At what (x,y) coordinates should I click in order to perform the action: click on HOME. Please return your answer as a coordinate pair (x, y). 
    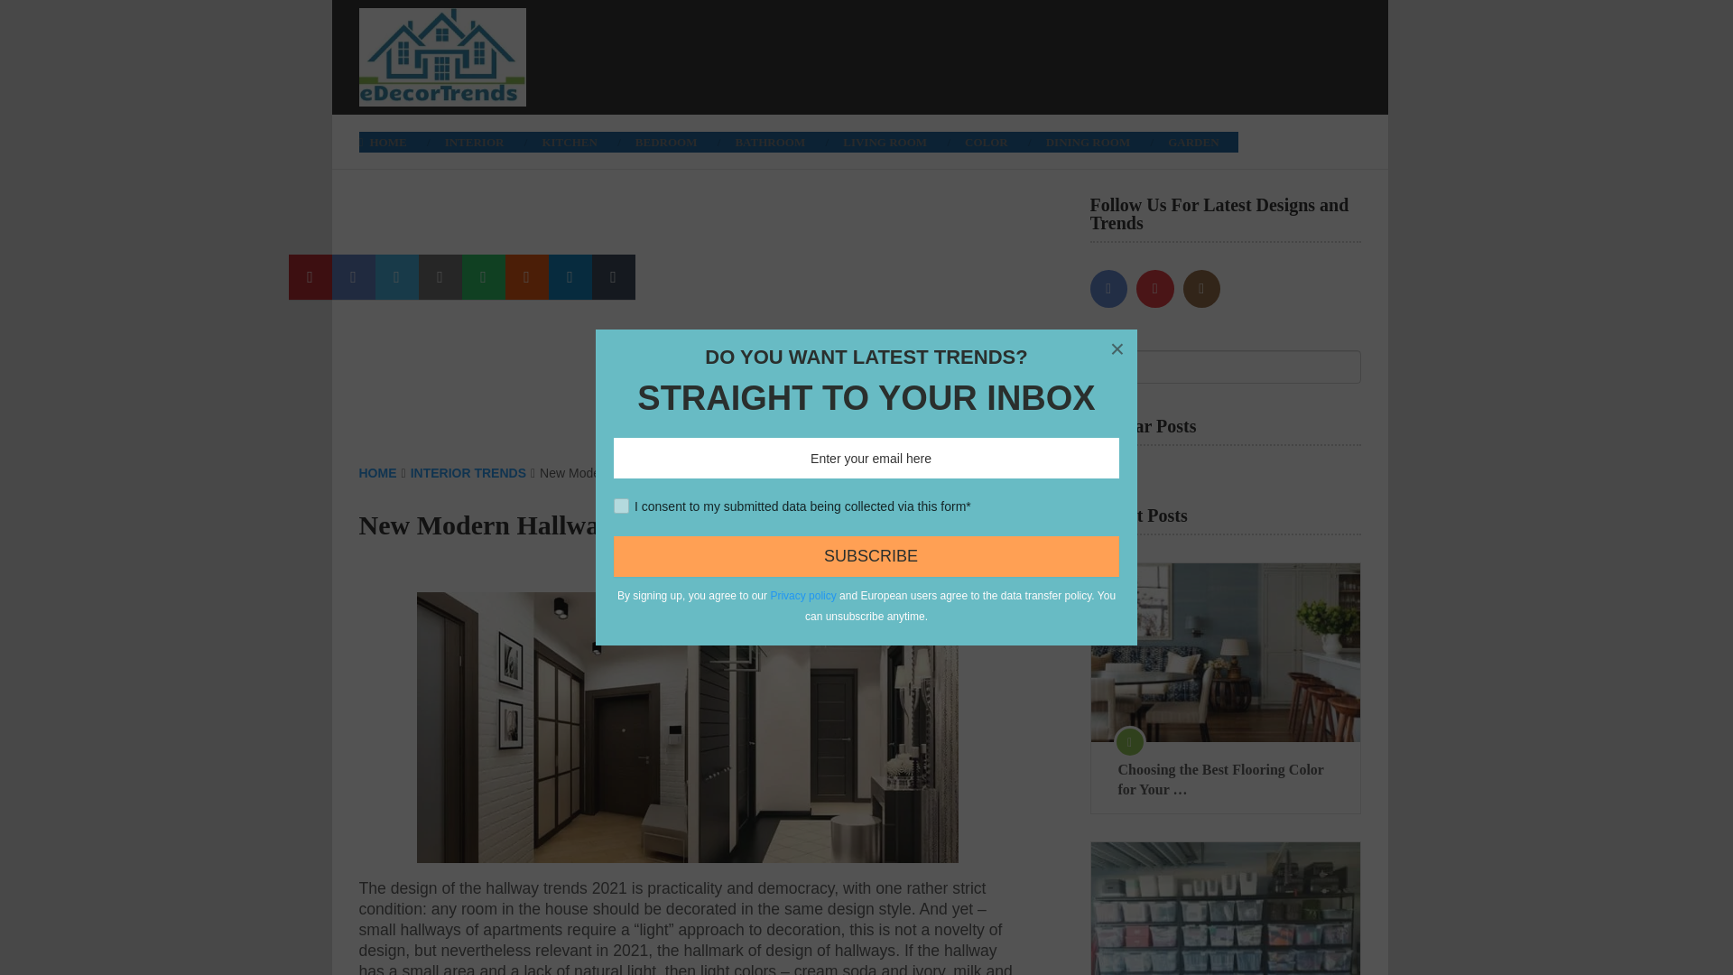
    Looking at the image, I should click on (392, 141).